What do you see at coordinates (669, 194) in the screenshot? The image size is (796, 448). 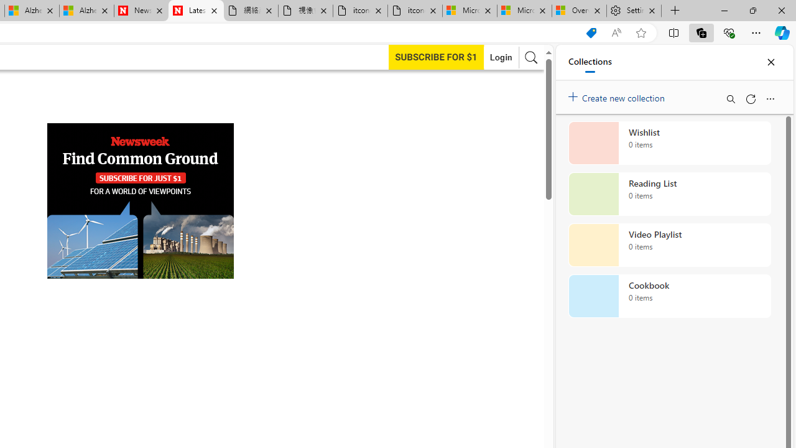 I see `Reading List collection, 0 items` at bounding box center [669, 194].